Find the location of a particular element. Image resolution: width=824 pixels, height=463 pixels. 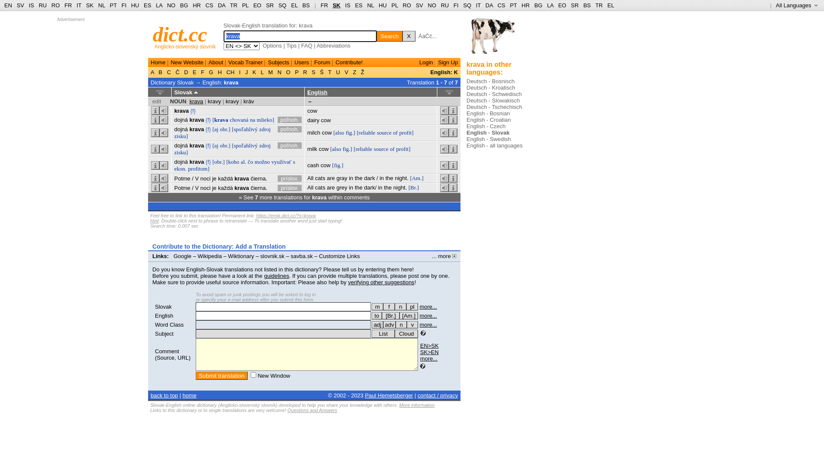

Cloud is located at coordinates (406, 334).